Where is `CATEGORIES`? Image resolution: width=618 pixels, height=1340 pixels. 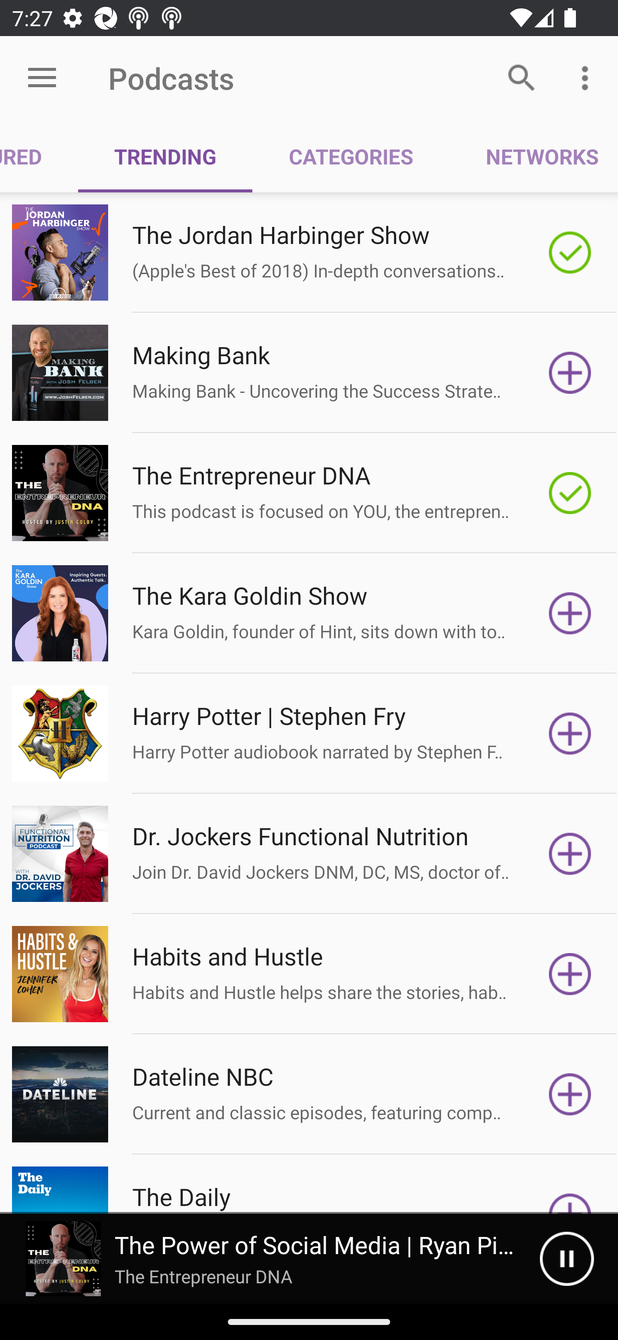
CATEGORIES is located at coordinates (350, 156).